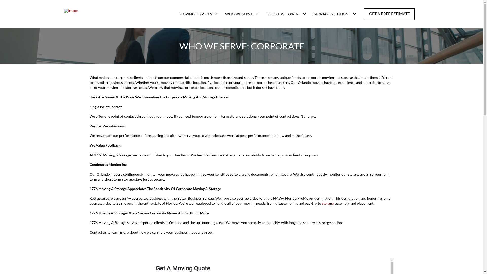  I want to click on STORAGE SOLUTIONS, so click(335, 14).